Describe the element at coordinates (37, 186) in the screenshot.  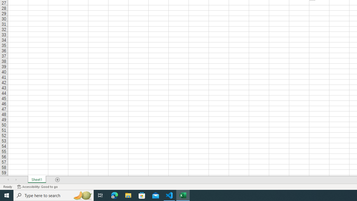
I see `Accessibility Checker Accessibility: Good to go` at that location.